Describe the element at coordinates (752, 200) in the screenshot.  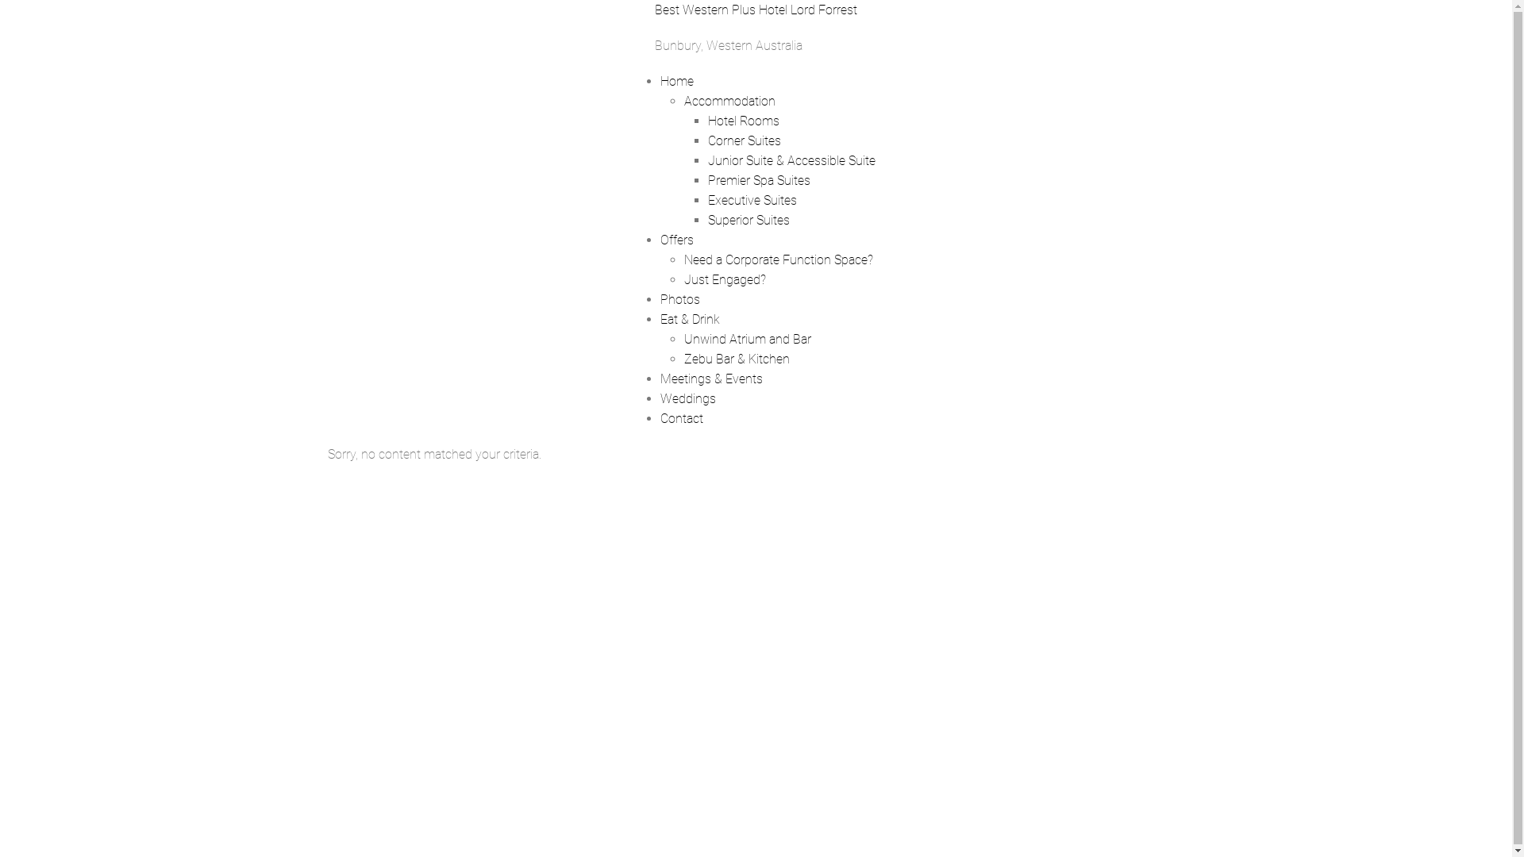
I see `Executive Suites` at that location.